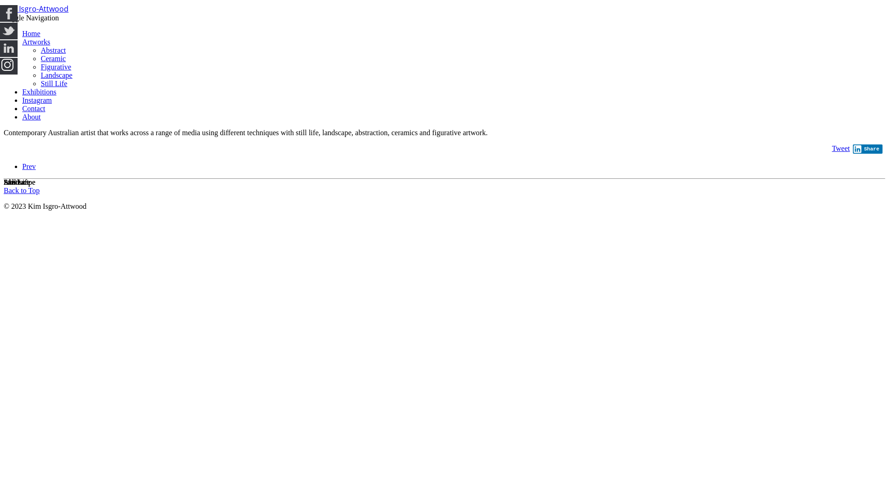  I want to click on About, so click(31, 117).